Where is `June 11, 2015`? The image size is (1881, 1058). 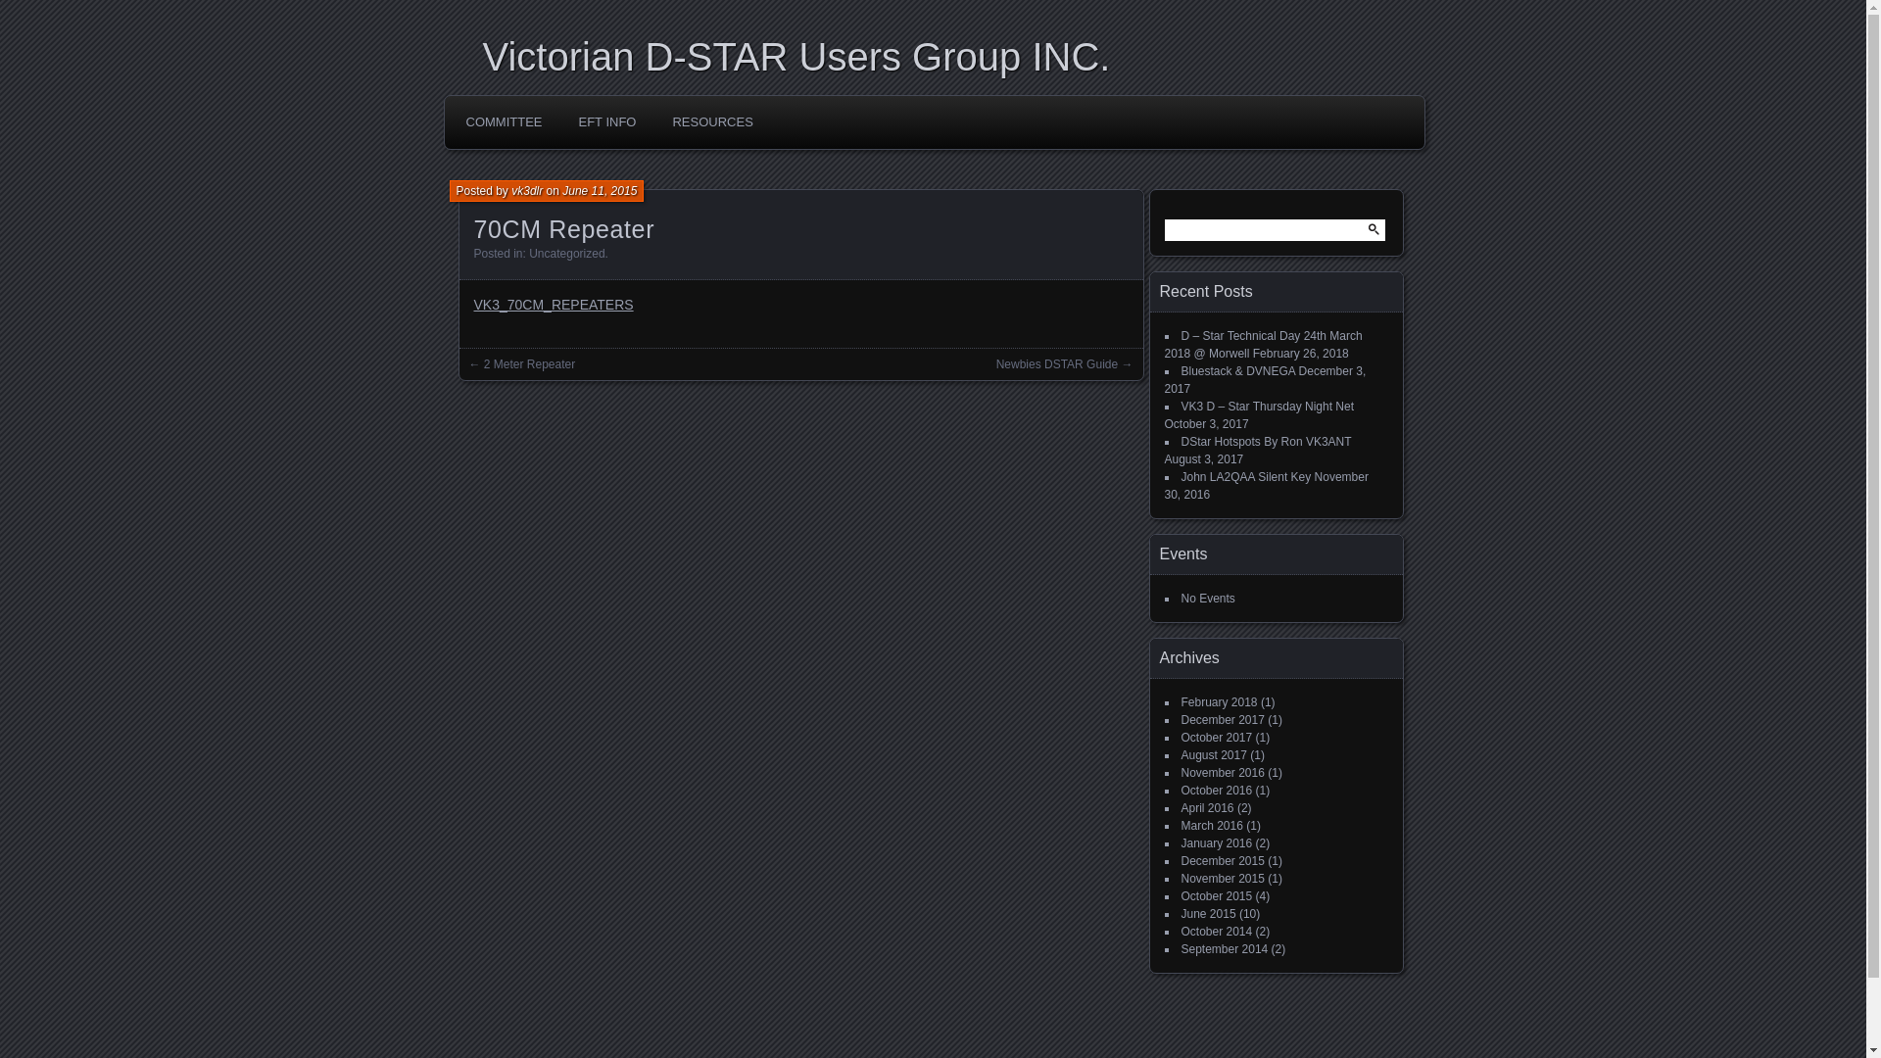 June 11, 2015 is located at coordinates (600, 191).